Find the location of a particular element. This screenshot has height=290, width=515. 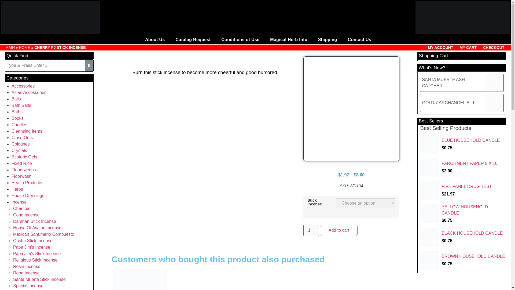

Bath Salts is located at coordinates (21, 105).